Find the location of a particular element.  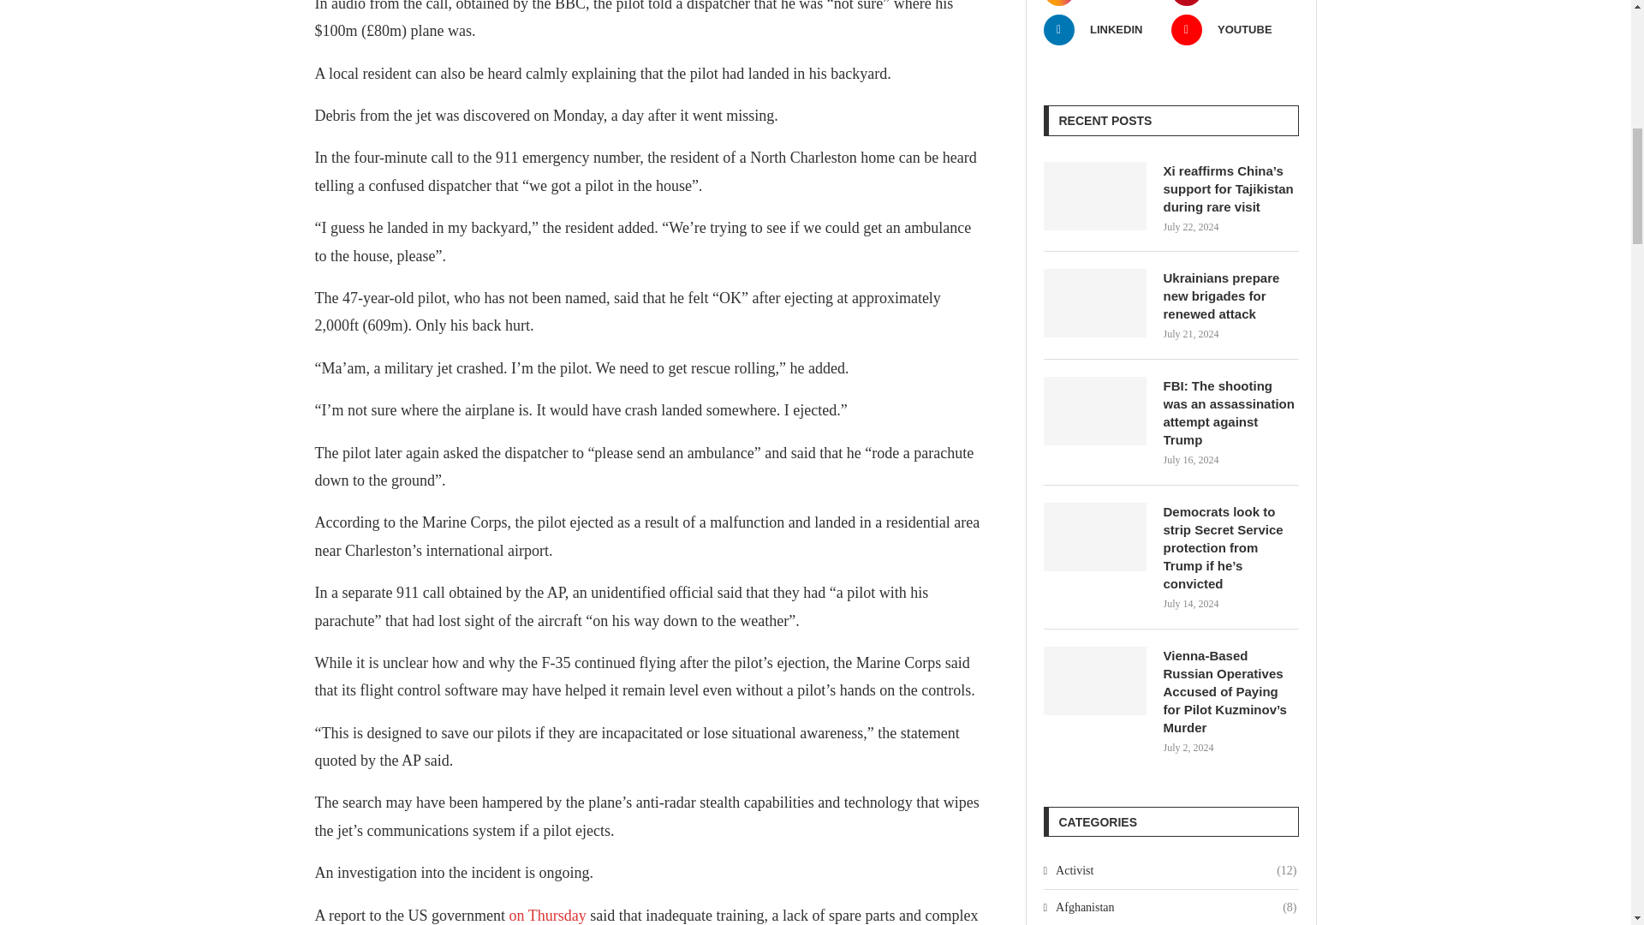

FBI: The shooting was an assassination attempt against Trump is located at coordinates (1230, 412).